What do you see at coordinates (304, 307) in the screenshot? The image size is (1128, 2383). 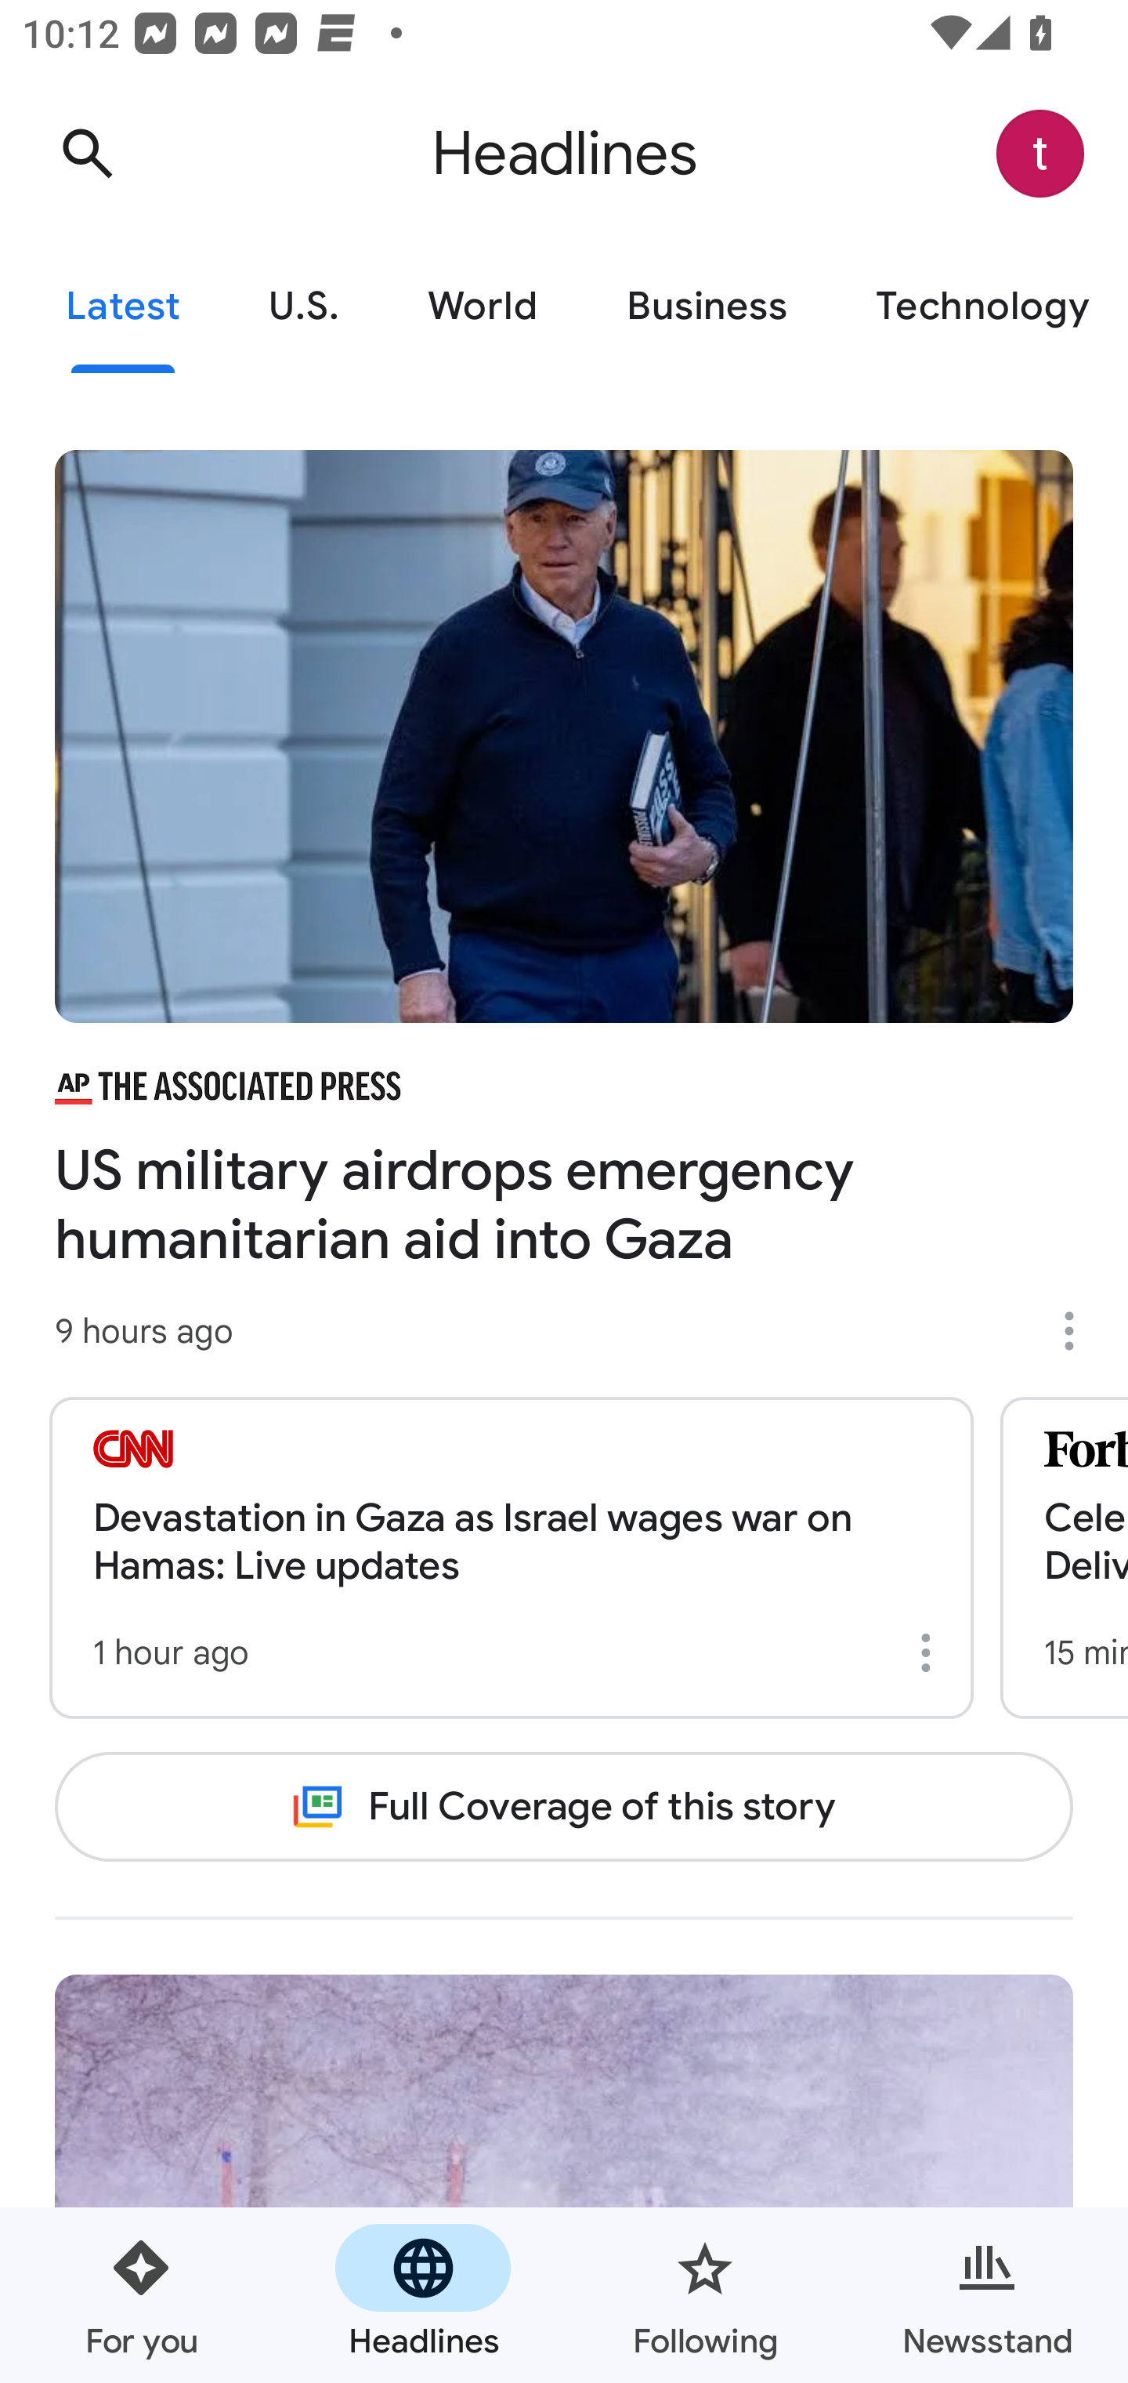 I see `U.S.` at bounding box center [304, 307].